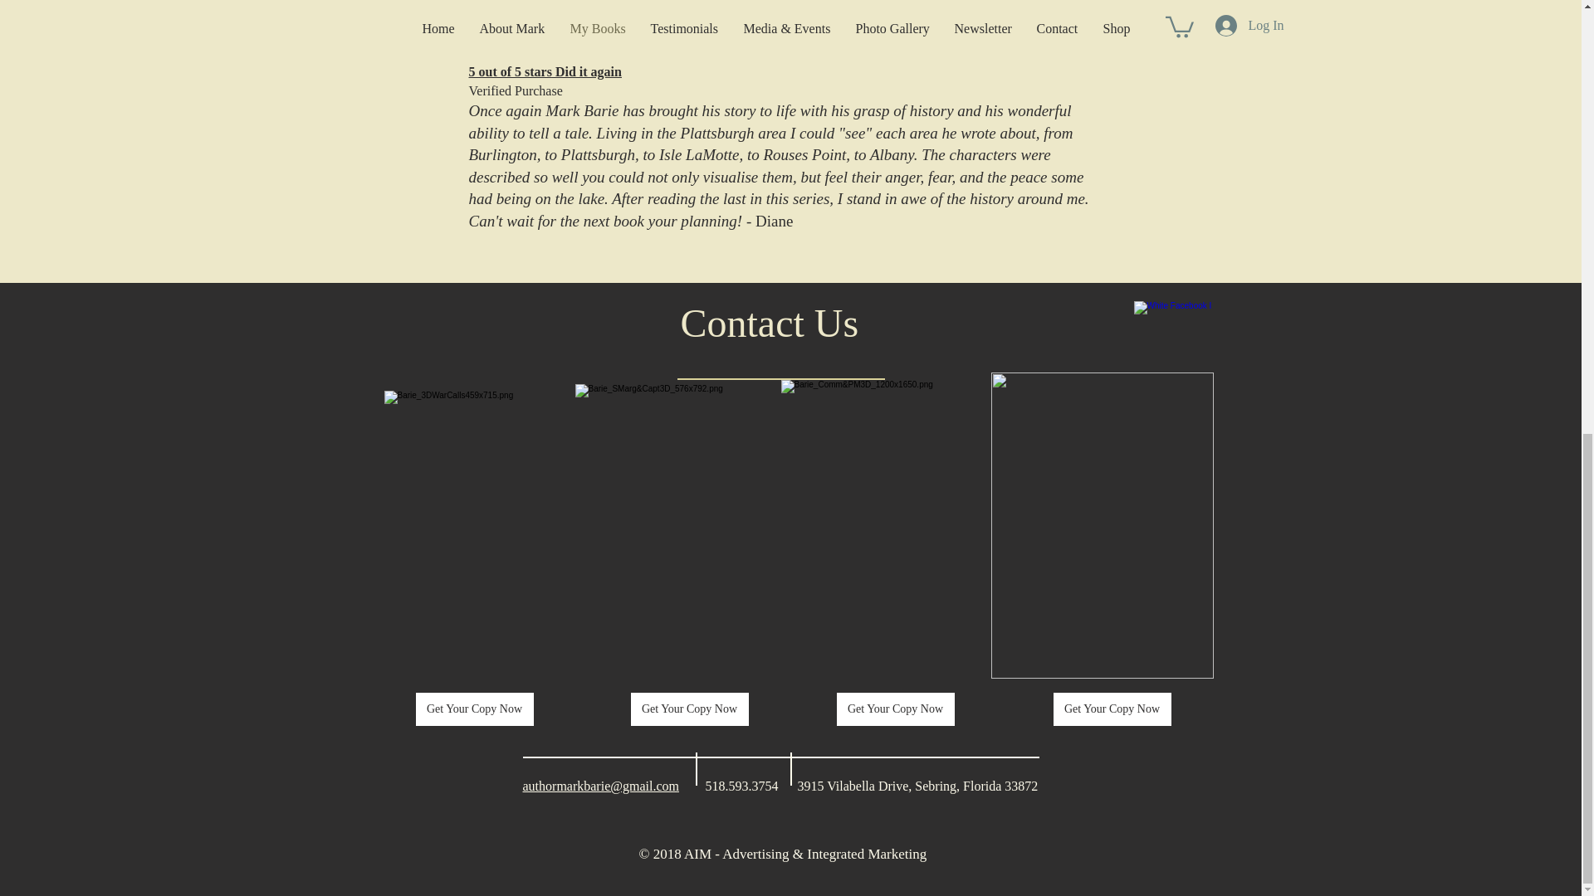 This screenshot has height=896, width=1594. Describe the element at coordinates (510, 71) in the screenshot. I see `5 out of 5 stars` at that location.